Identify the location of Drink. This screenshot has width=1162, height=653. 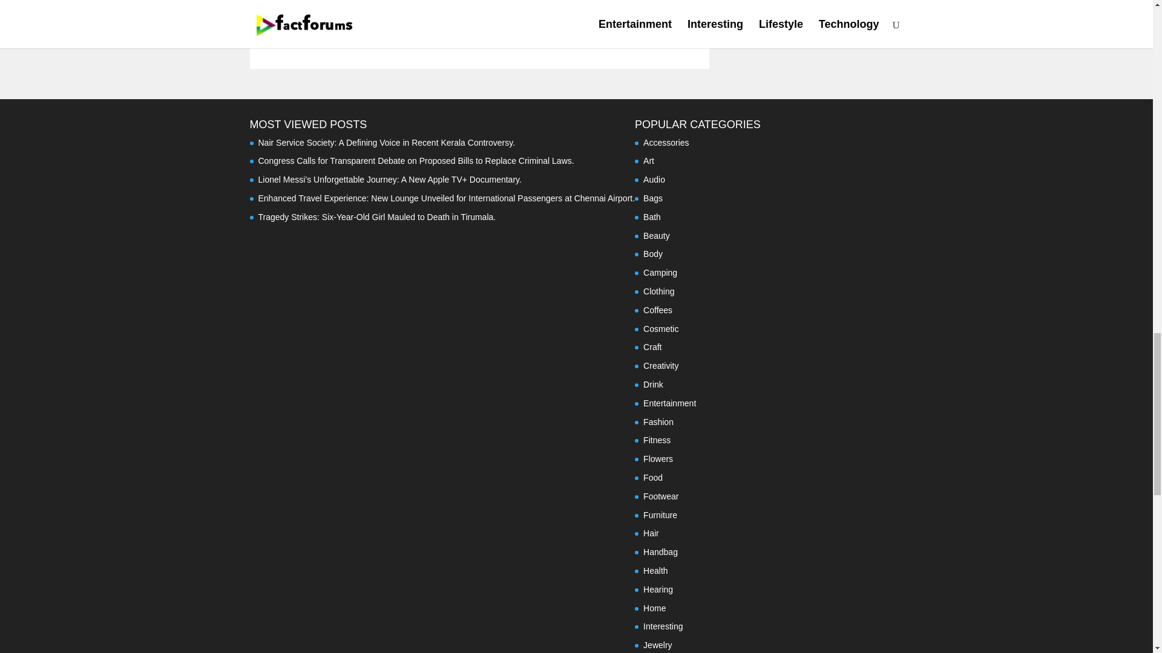
(654, 384).